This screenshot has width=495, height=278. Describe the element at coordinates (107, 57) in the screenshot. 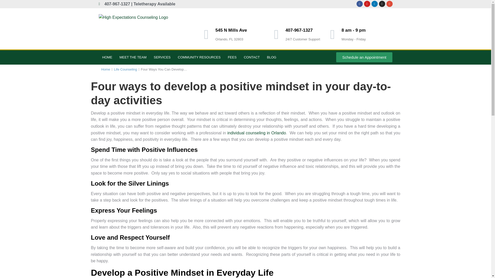

I see `HOME` at that location.